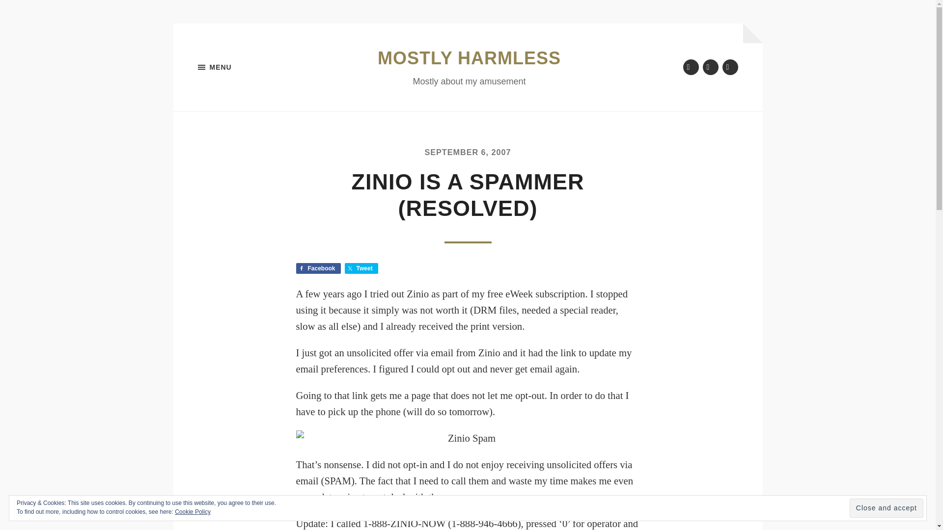 Image resolution: width=943 pixels, height=530 pixels. What do you see at coordinates (468, 152) in the screenshot?
I see `SEPTEMBER 6, 2007` at bounding box center [468, 152].